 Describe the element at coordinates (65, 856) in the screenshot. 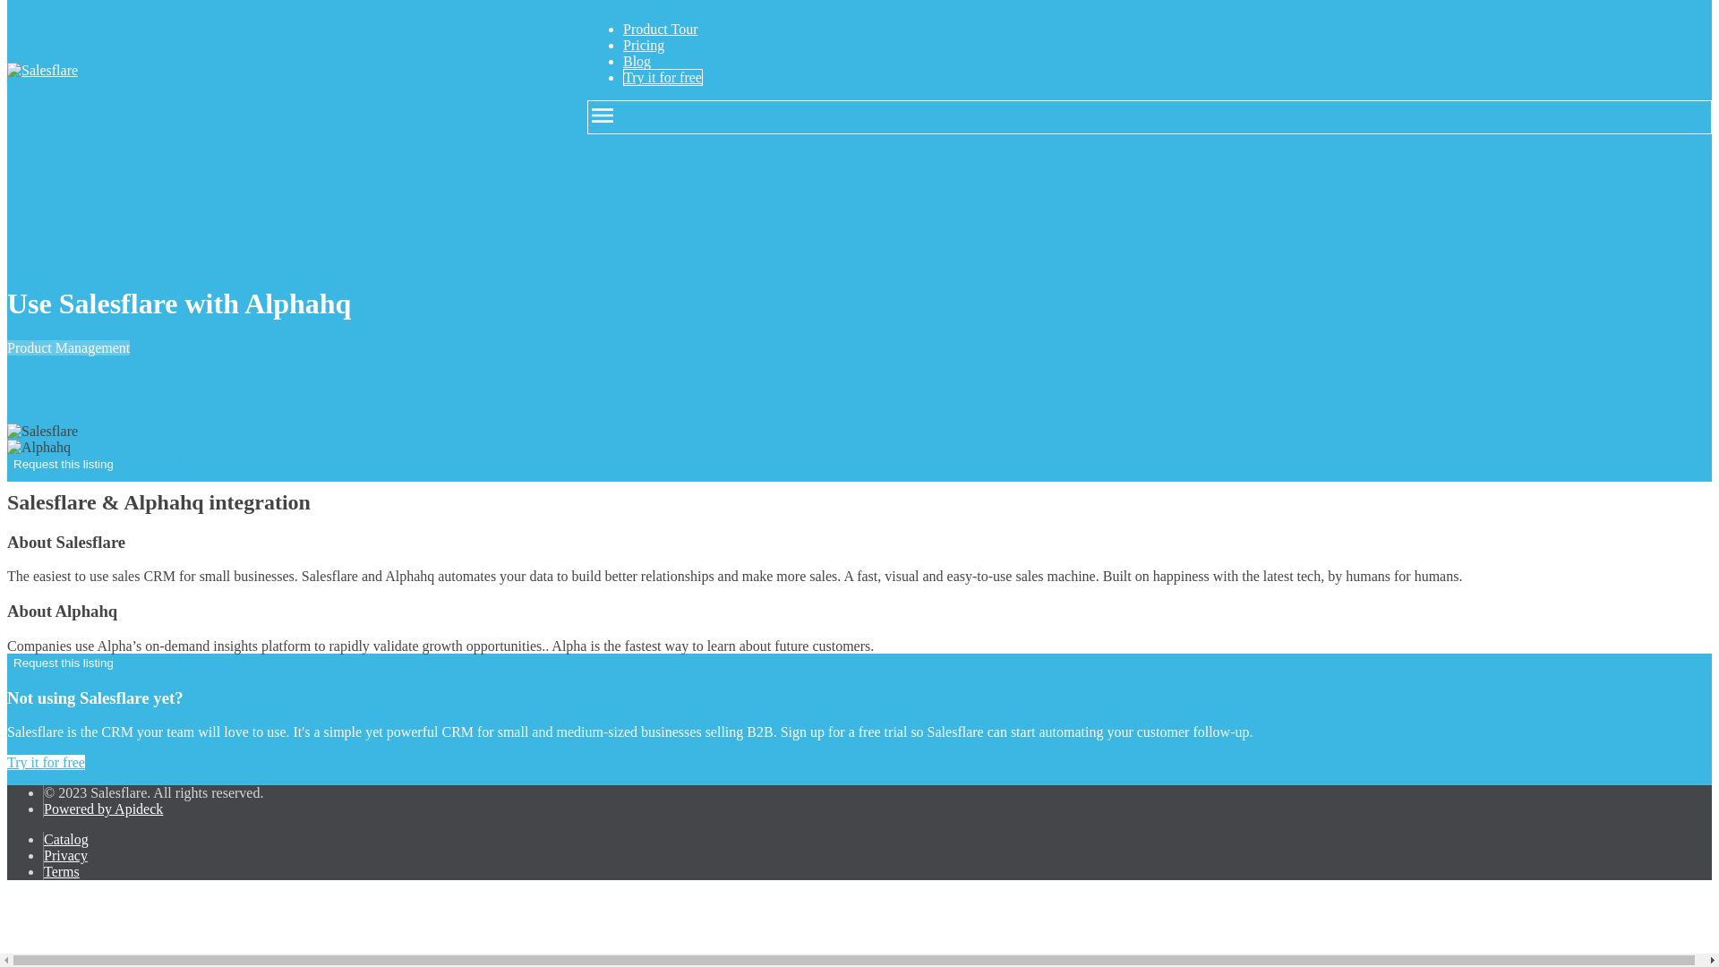

I see `Privacy` at that location.